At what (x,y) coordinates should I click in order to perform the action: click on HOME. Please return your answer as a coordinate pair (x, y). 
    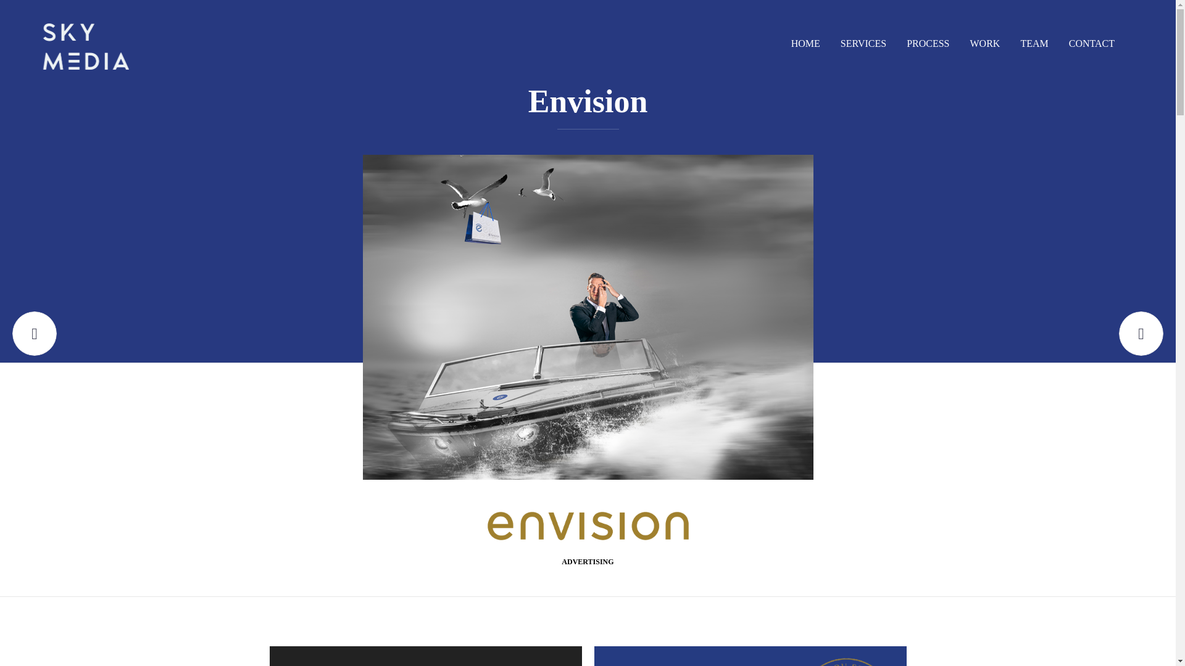
    Looking at the image, I should click on (806, 43).